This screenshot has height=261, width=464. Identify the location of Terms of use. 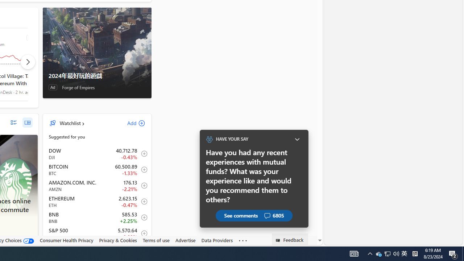
(156, 240).